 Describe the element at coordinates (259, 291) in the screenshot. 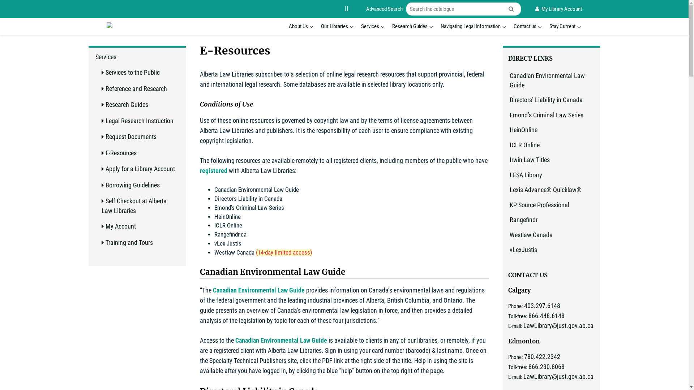

I see `Canadian Environmental Law Guide` at that location.